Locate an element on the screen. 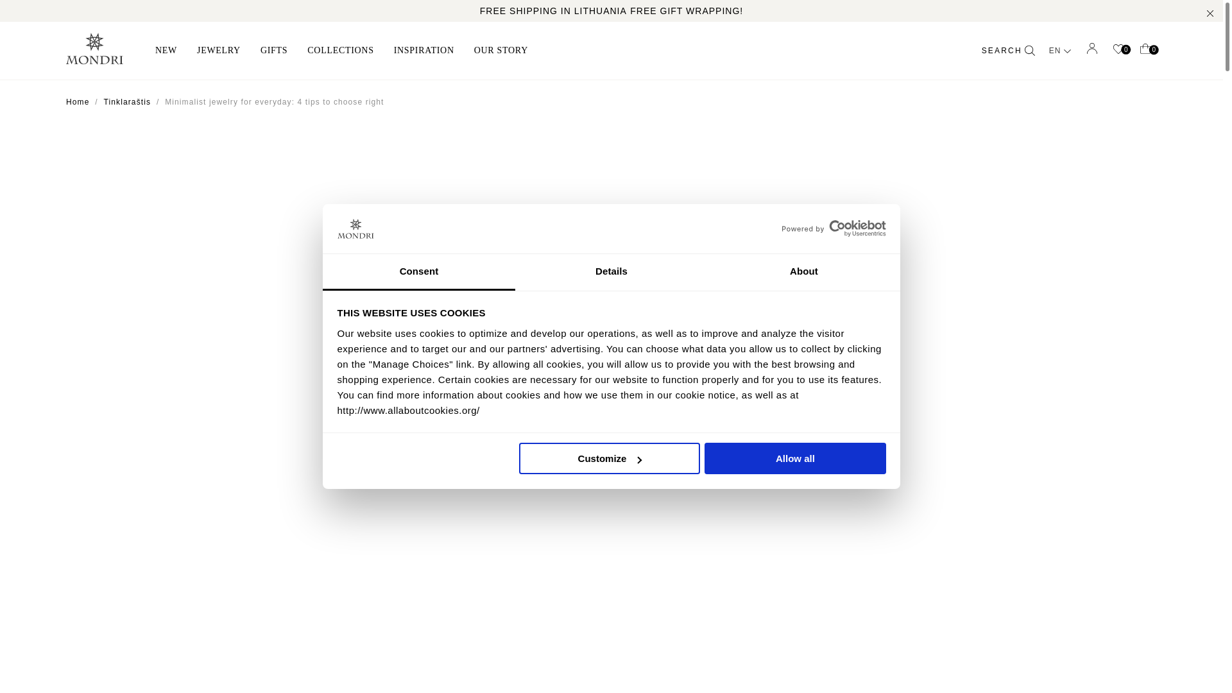  Consent is located at coordinates (418, 272).